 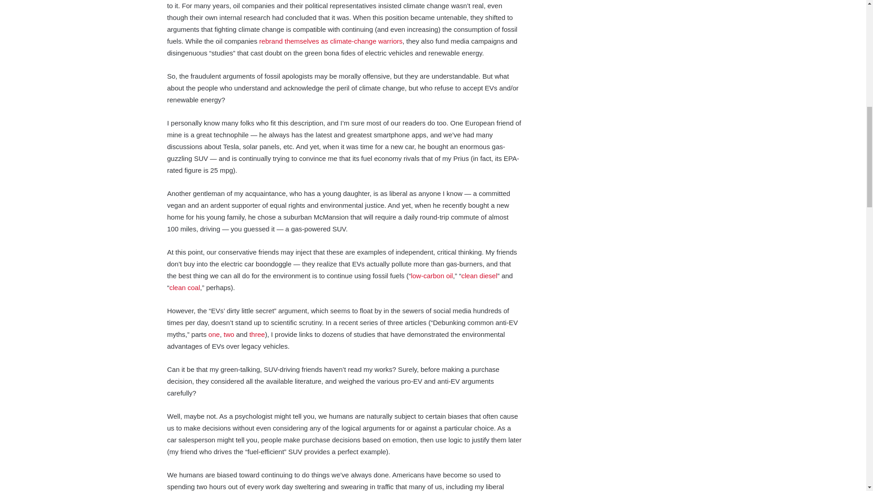 What do you see at coordinates (432, 276) in the screenshot?
I see `low-carbon oil` at bounding box center [432, 276].